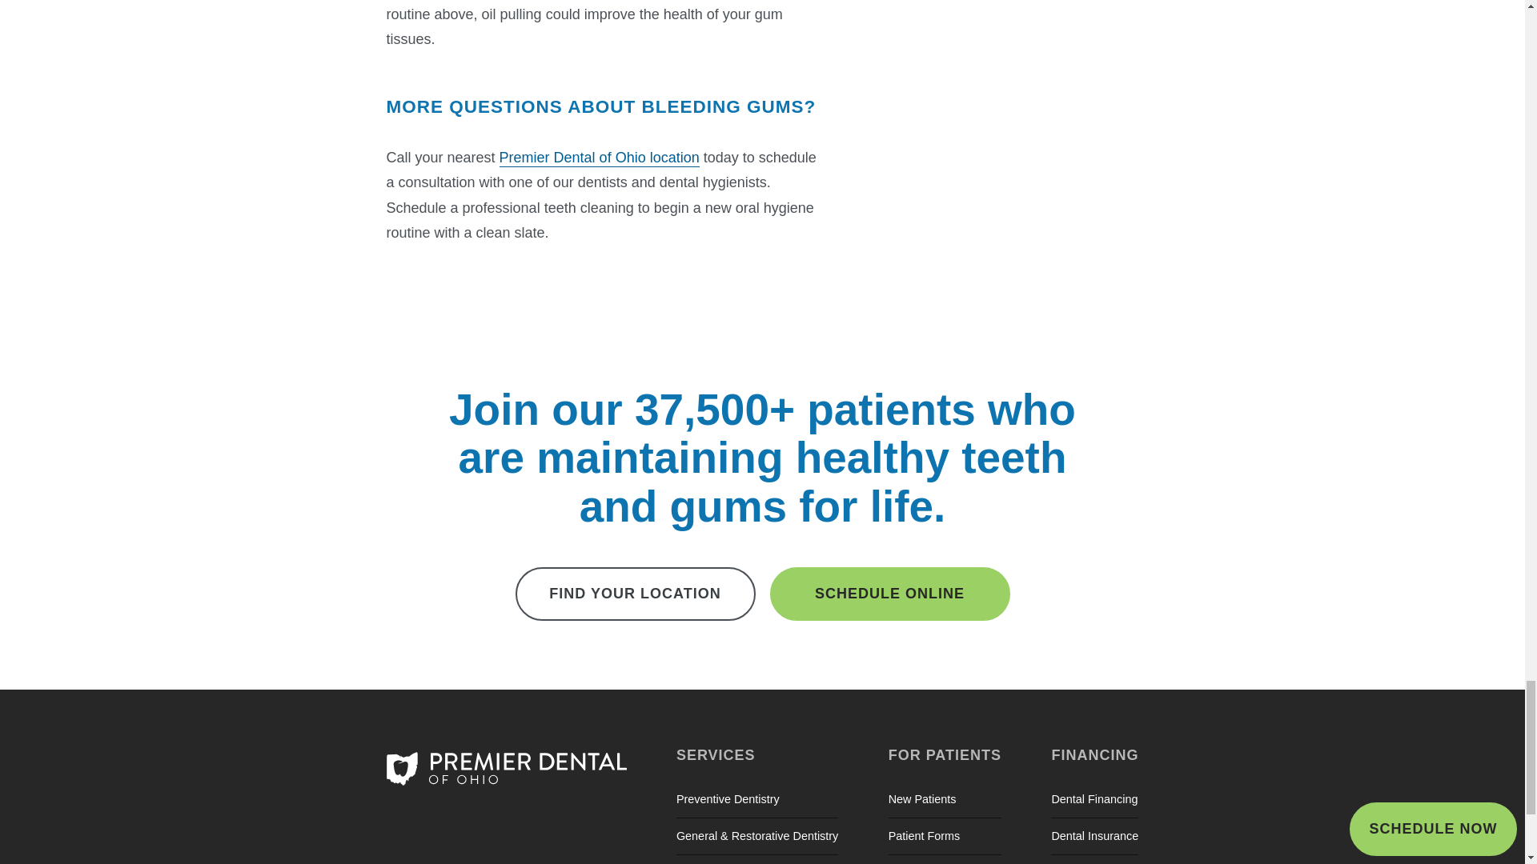 The width and height of the screenshot is (1537, 864). What do you see at coordinates (599, 158) in the screenshot?
I see `Premier Dental of Ohio location` at bounding box center [599, 158].